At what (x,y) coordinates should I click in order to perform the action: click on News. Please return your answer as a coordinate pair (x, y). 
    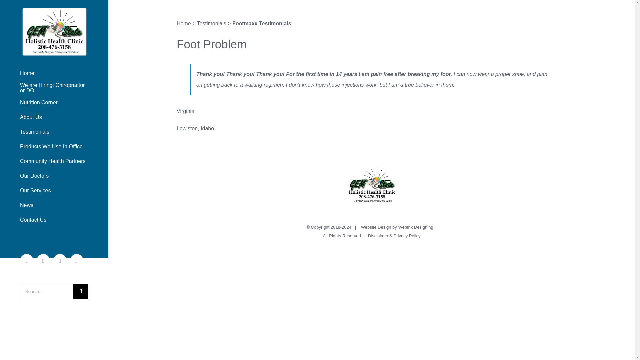
    Looking at the image, I should click on (54, 205).